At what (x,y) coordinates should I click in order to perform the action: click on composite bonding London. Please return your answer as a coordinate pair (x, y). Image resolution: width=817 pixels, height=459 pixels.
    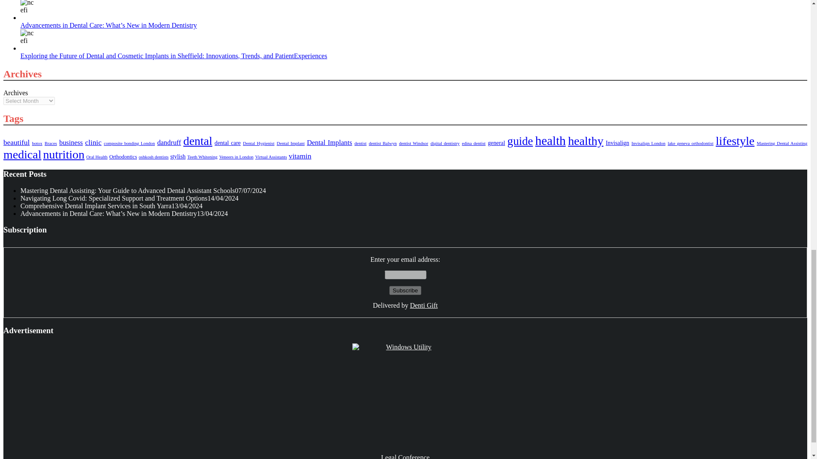
    Looking at the image, I should click on (129, 143).